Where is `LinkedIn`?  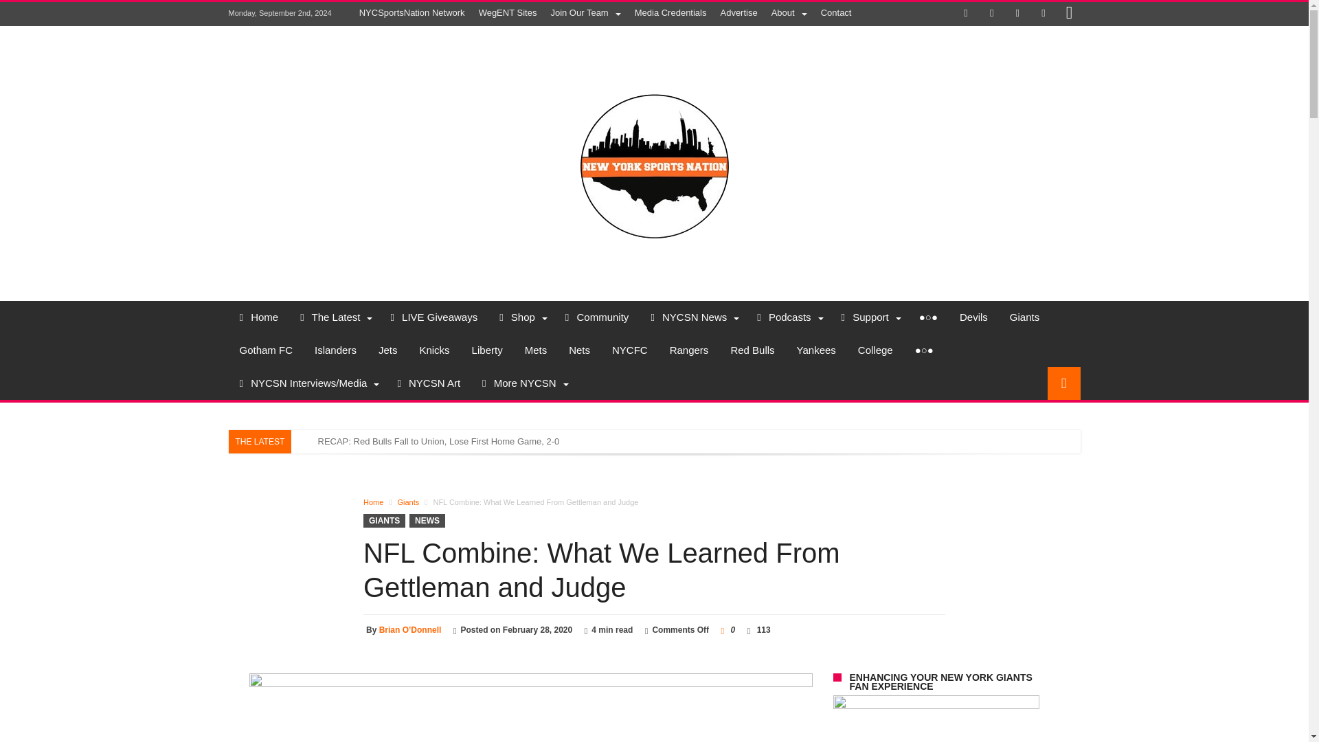
LinkedIn is located at coordinates (1017, 14).